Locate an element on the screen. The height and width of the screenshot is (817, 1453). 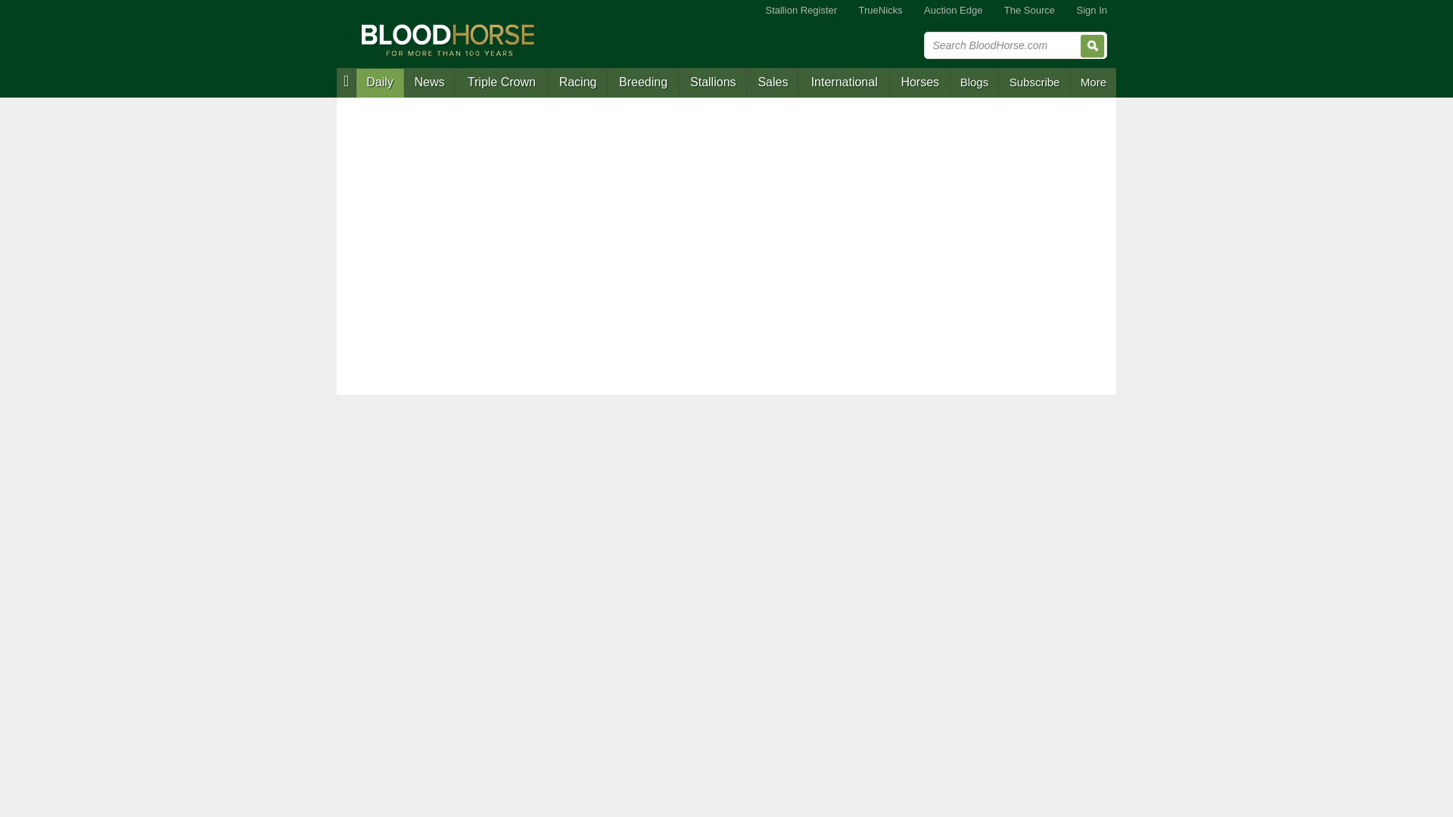
The Source is located at coordinates (1029, 11).